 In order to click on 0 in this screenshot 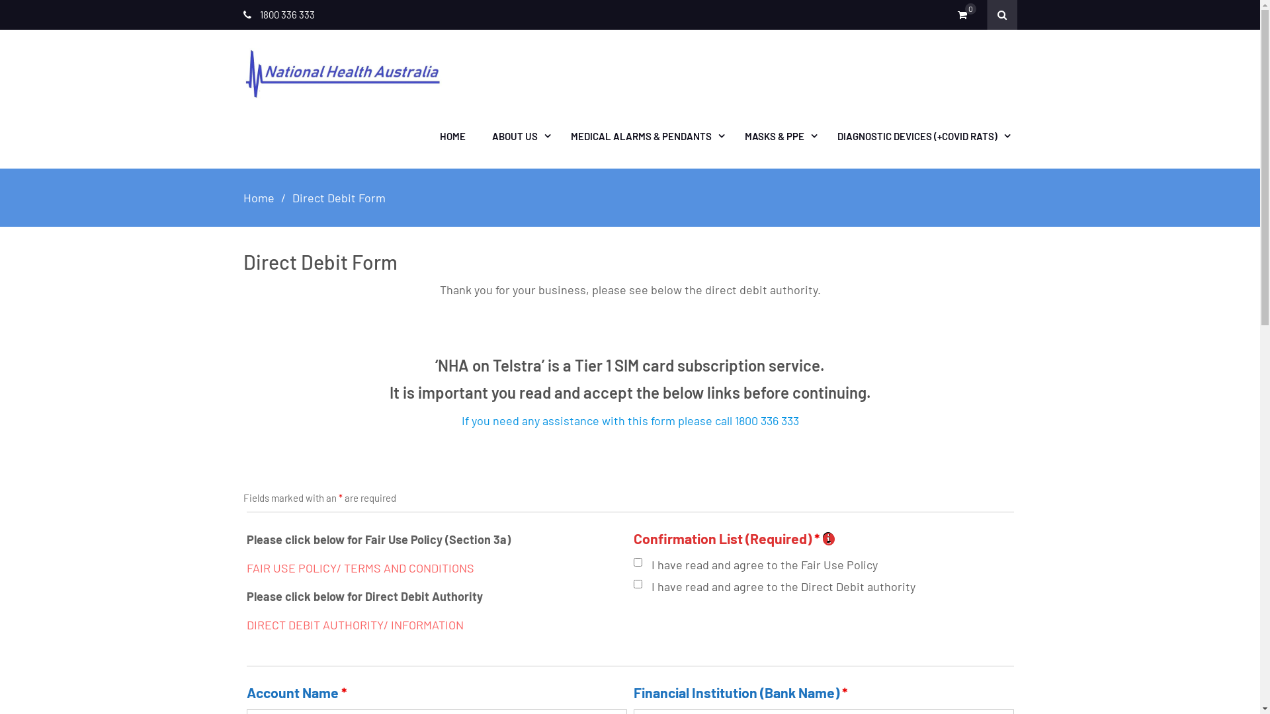, I will do `click(966, 15)`.